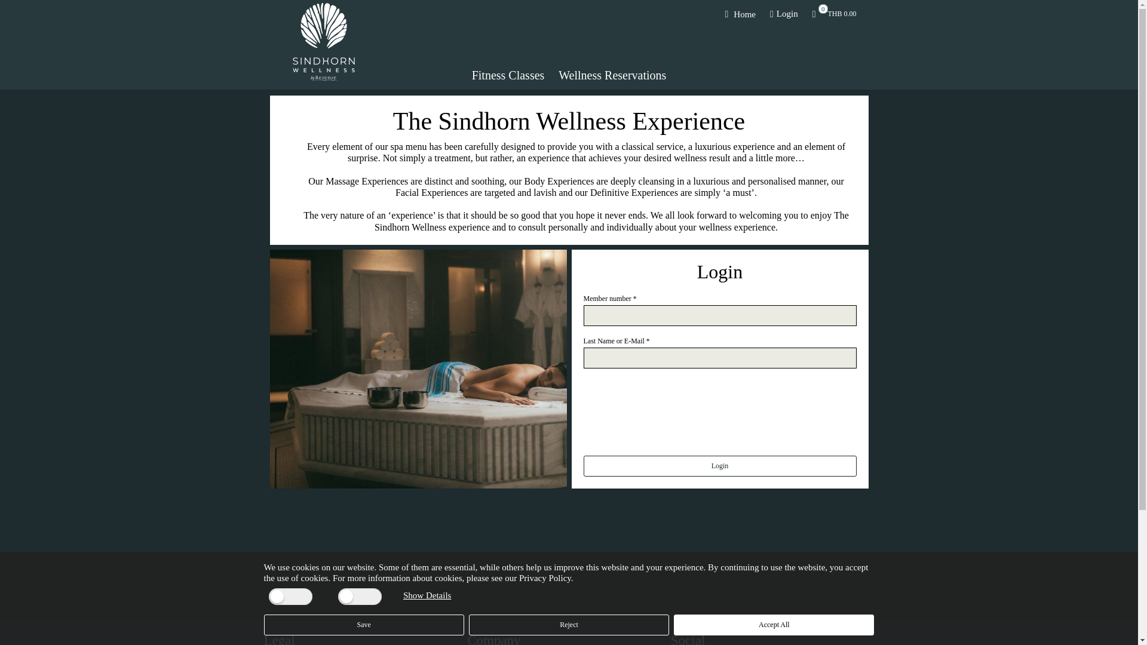 The height and width of the screenshot is (645, 1147). What do you see at coordinates (427, 595) in the screenshot?
I see `Wellness Reservations` at bounding box center [427, 595].